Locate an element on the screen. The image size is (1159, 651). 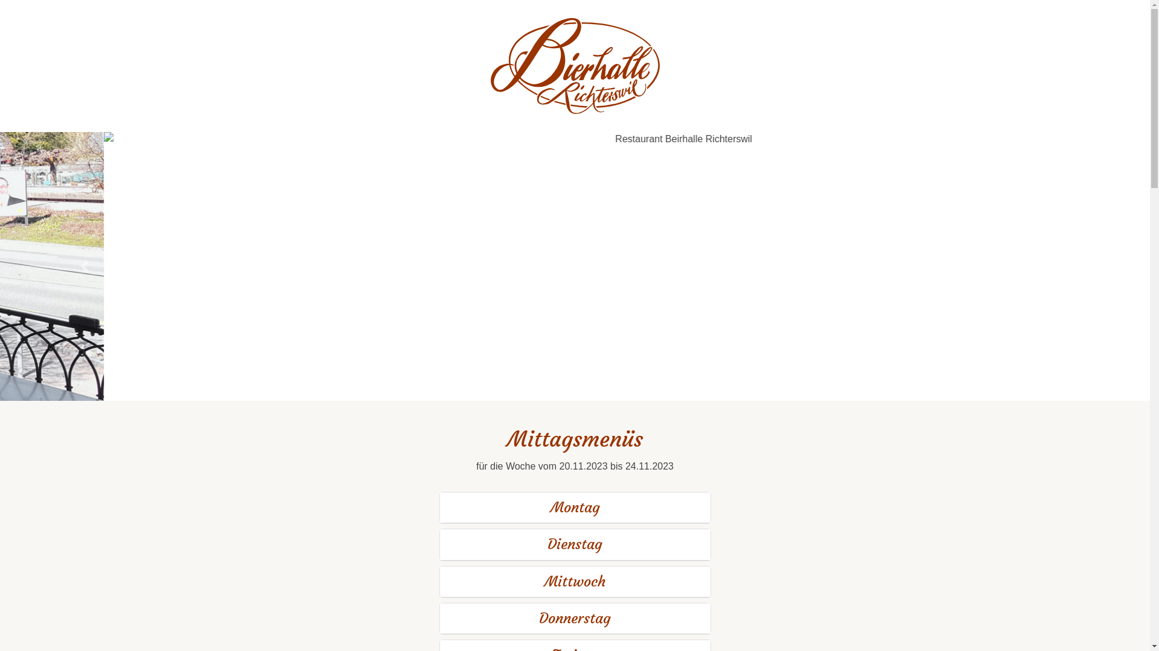
Donnerstag is located at coordinates (575, 618).